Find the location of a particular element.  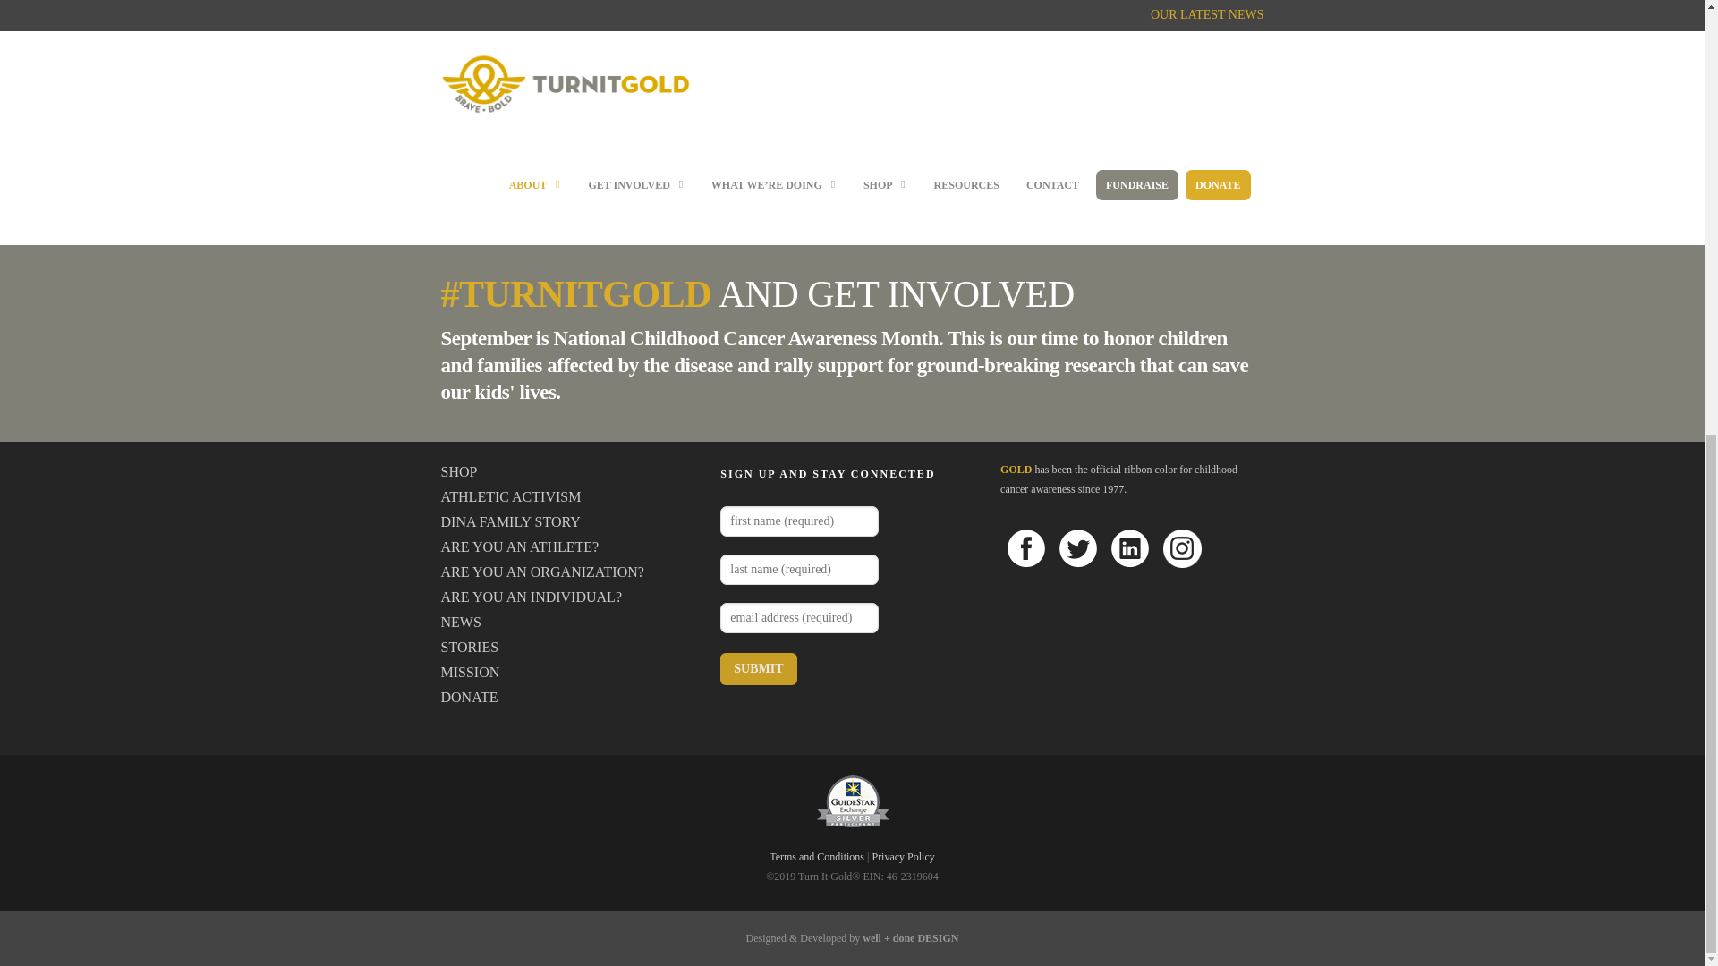

ARE YOU AN ATHLETE? is located at coordinates (571, 547).